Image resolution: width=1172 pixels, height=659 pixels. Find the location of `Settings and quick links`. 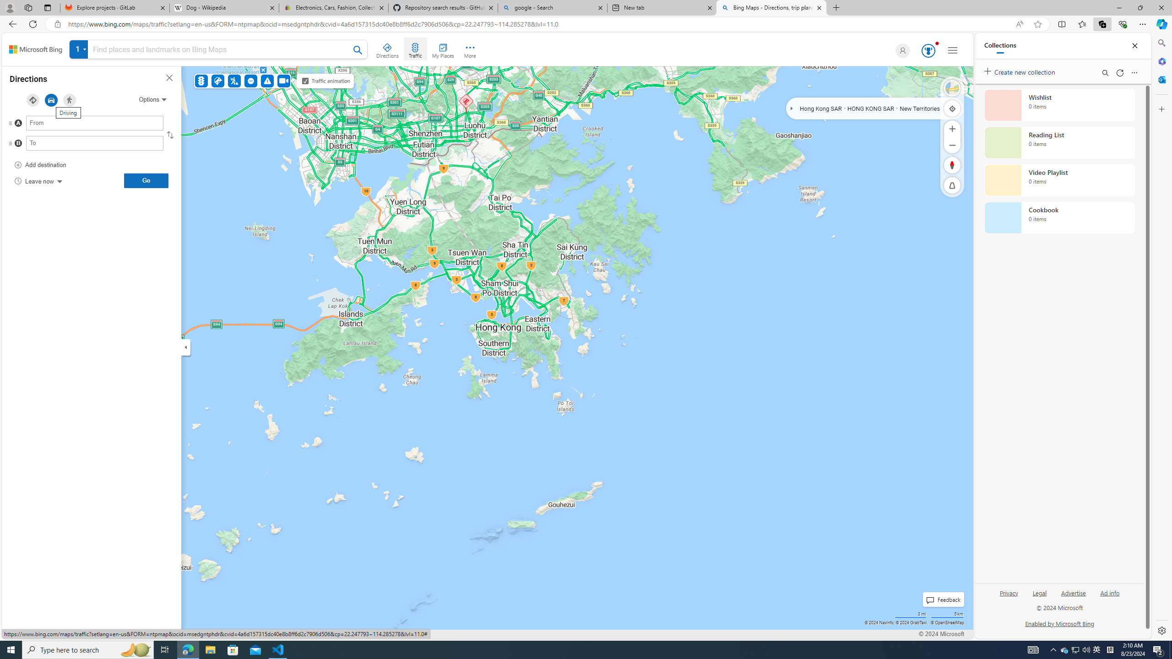

Settings and quick links is located at coordinates (953, 50).